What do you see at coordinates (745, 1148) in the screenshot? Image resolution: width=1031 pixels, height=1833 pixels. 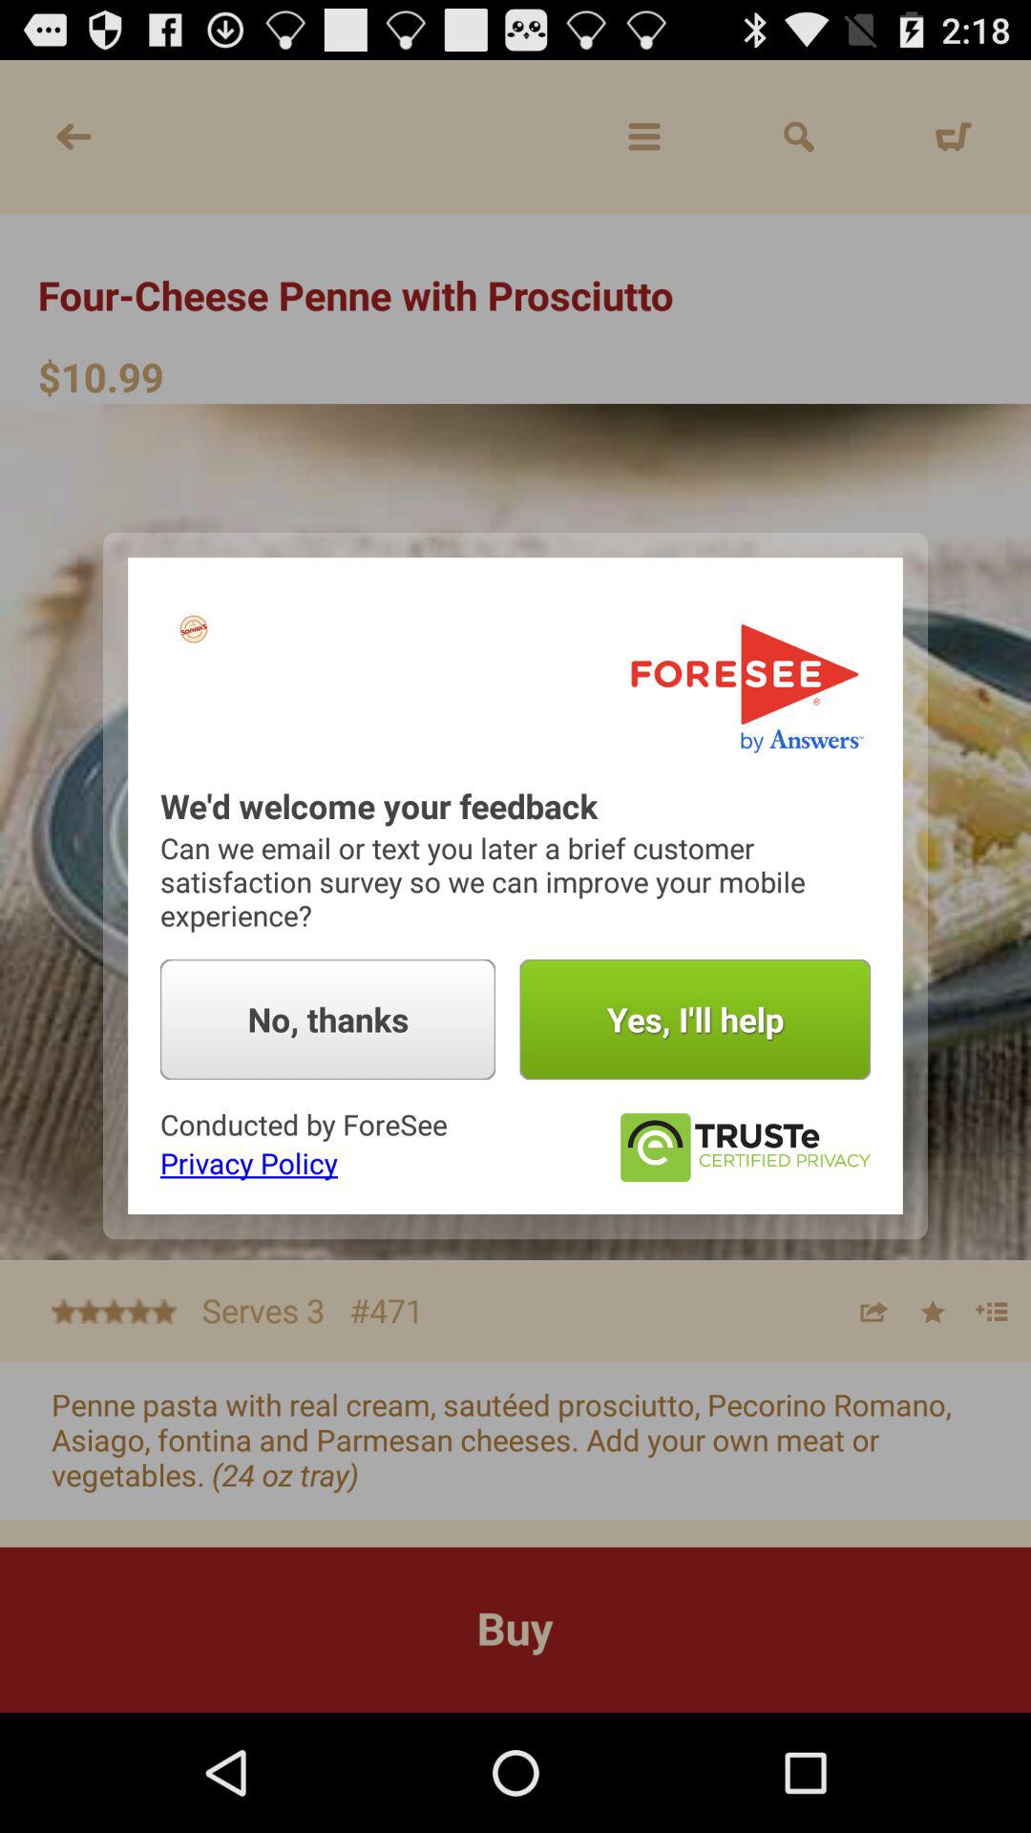 I see `view privacy certificate` at bounding box center [745, 1148].